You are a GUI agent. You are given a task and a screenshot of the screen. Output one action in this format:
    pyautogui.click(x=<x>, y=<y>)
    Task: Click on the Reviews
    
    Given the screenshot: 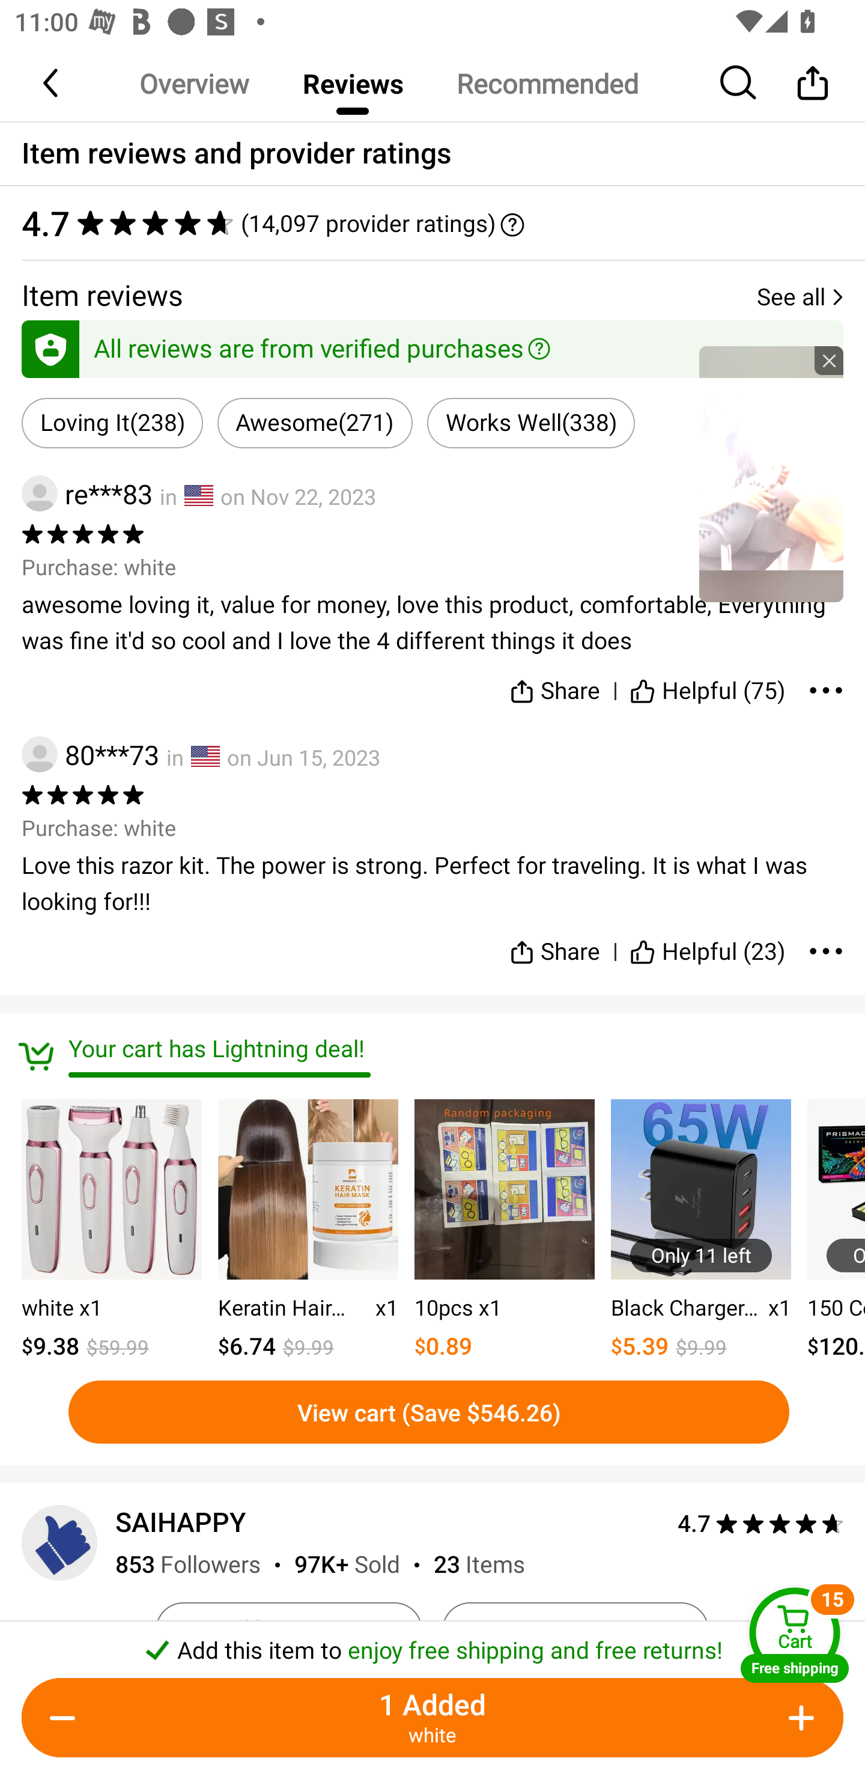 What is the action you would take?
    pyautogui.click(x=353, y=83)
    